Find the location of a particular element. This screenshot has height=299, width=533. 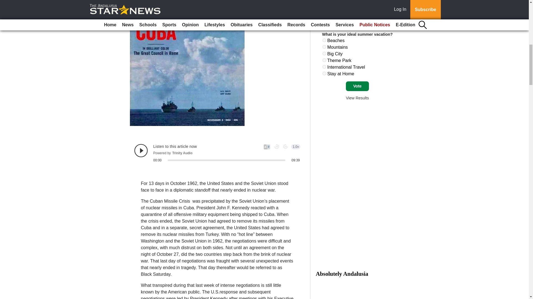

View Results Of This Poll is located at coordinates (357, 98).